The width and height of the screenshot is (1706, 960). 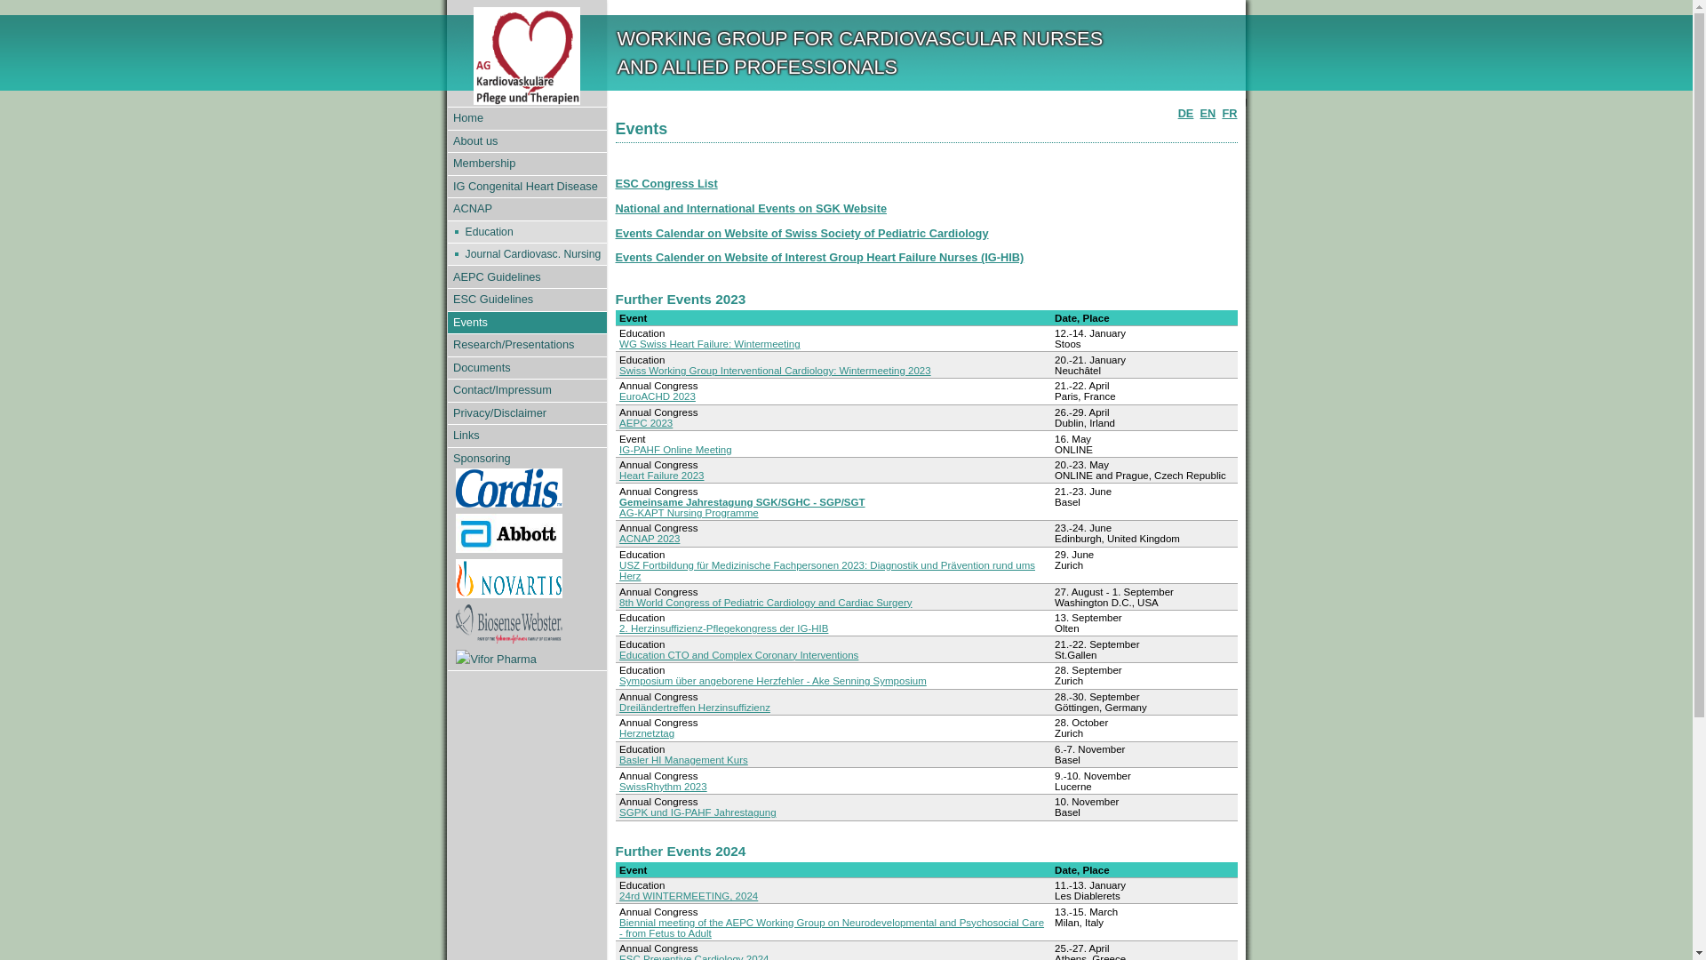 What do you see at coordinates (1230, 114) in the screenshot?
I see `FR` at bounding box center [1230, 114].